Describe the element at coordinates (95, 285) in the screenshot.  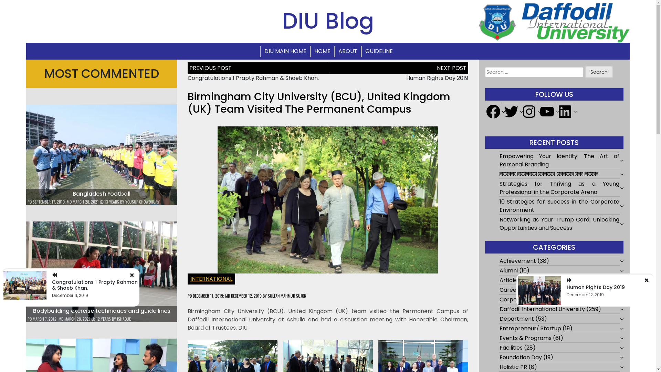
I see `Congratulations ! Prapty Rahman & Shoeb Khan.` at that location.